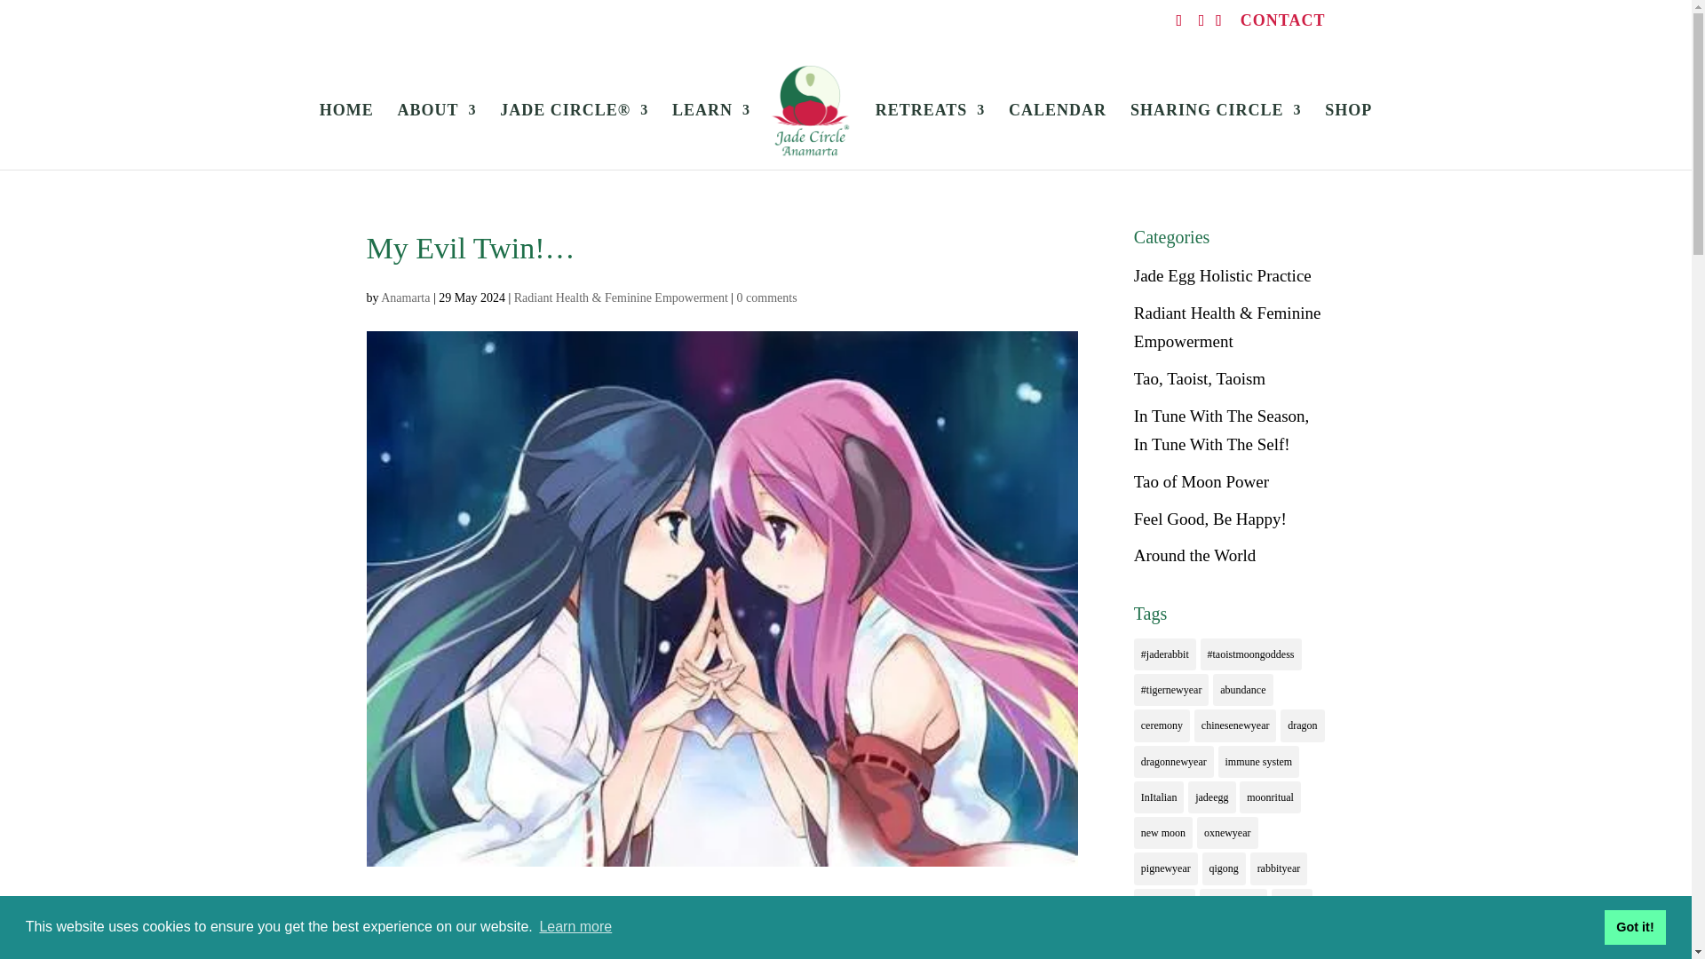 This screenshot has height=959, width=1705. What do you see at coordinates (1283, 27) in the screenshot?
I see `CONTACT` at bounding box center [1283, 27].